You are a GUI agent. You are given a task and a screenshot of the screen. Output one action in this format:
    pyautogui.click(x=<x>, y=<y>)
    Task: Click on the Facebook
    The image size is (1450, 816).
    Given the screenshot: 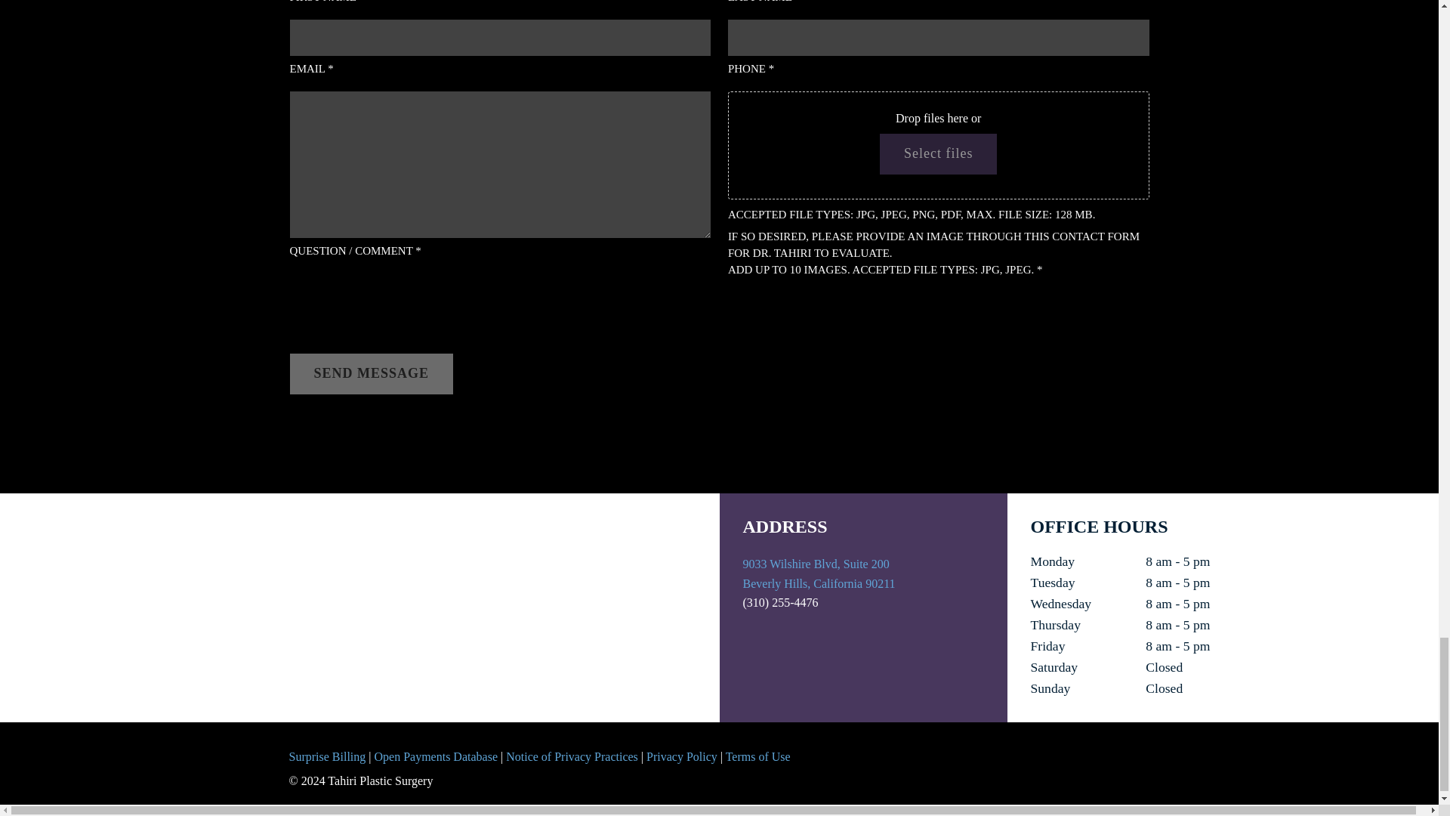 What is the action you would take?
    pyautogui.click(x=911, y=754)
    